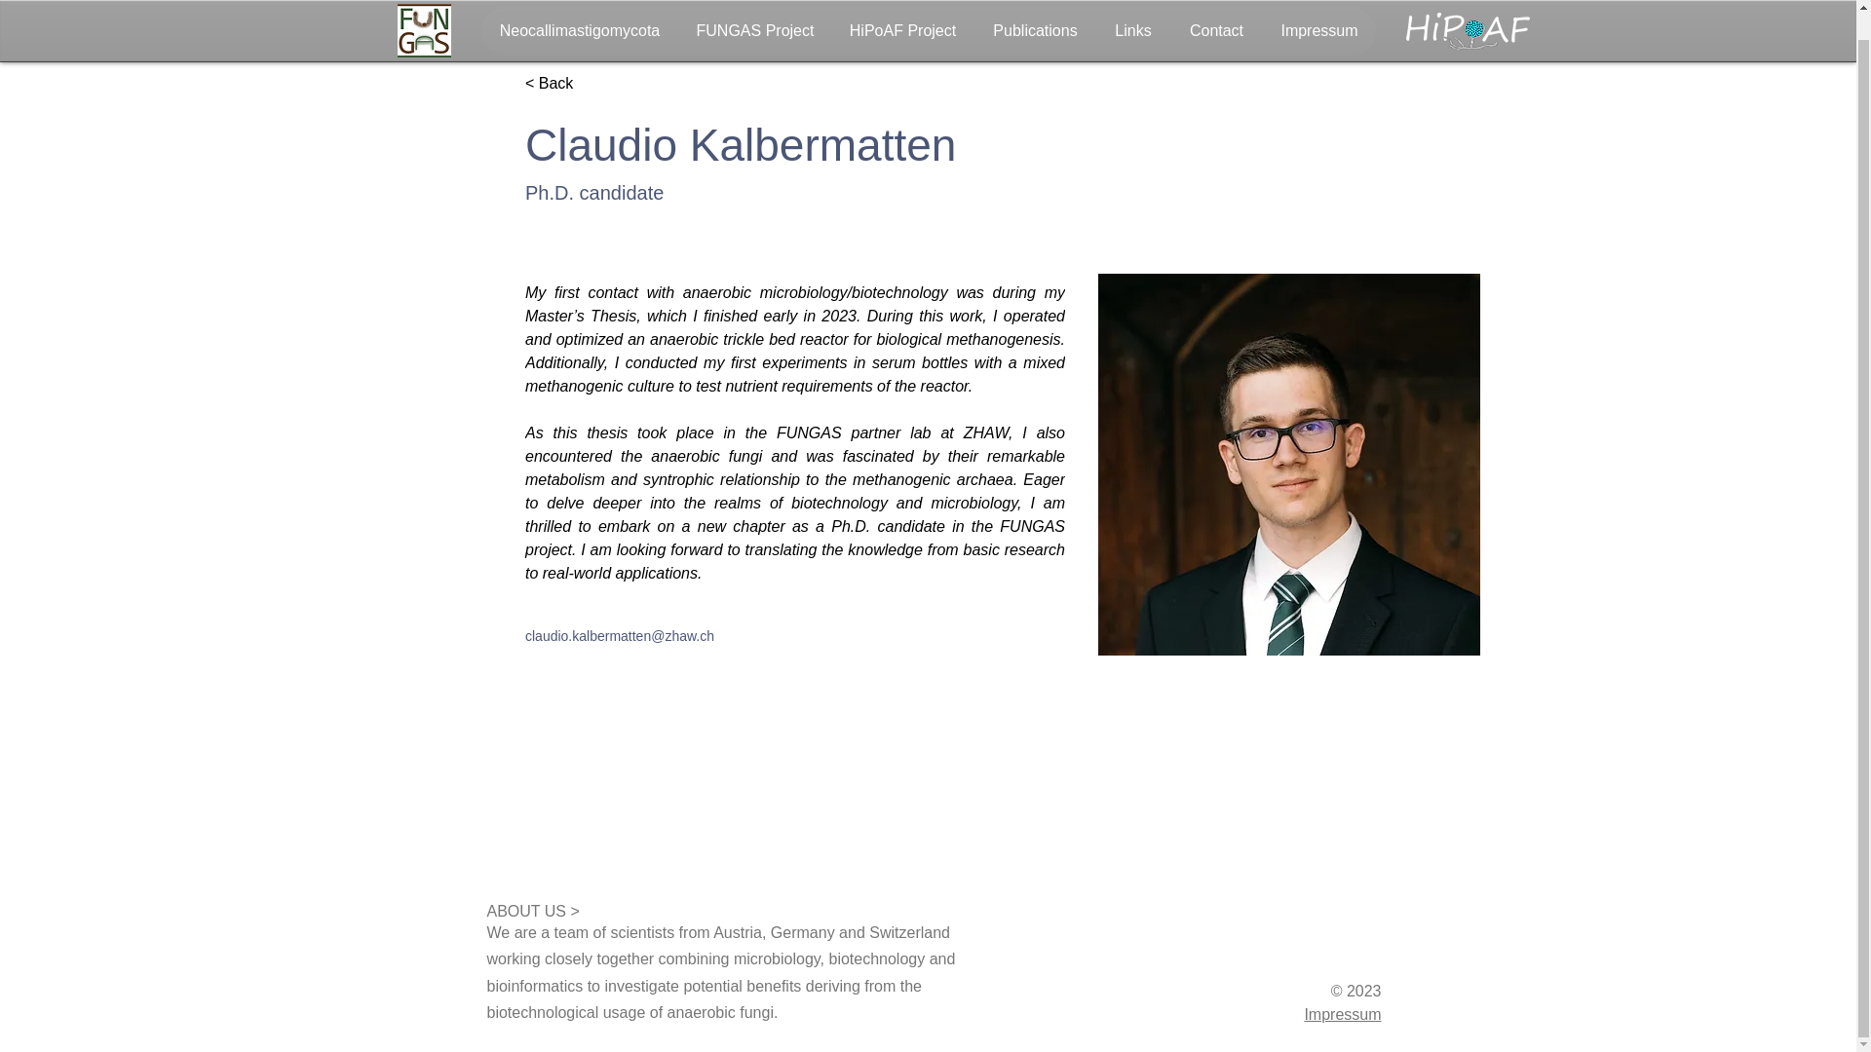  What do you see at coordinates (1132, 15) in the screenshot?
I see `Links` at bounding box center [1132, 15].